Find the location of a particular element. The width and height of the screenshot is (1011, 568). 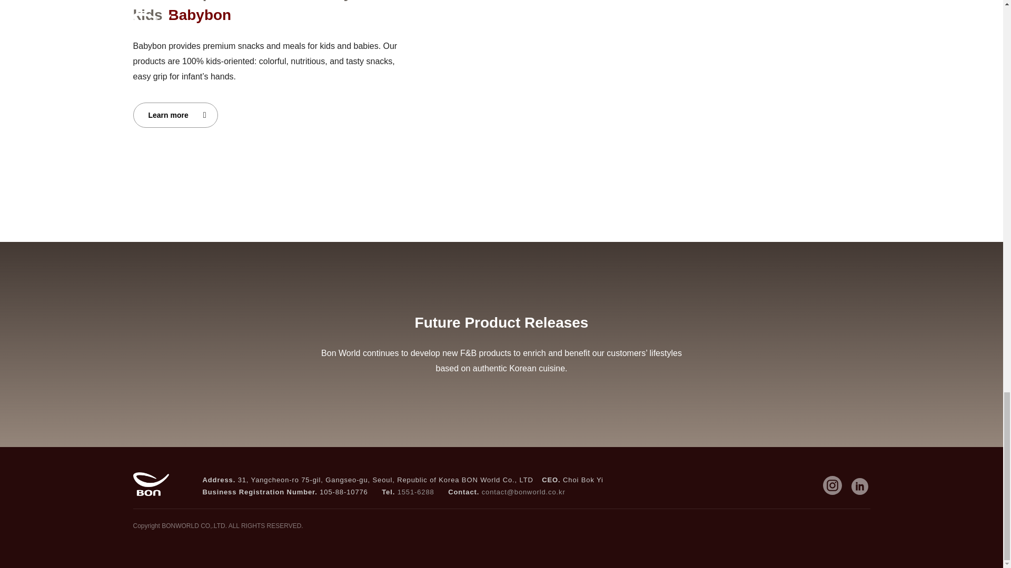

1551-6288 is located at coordinates (416, 491).